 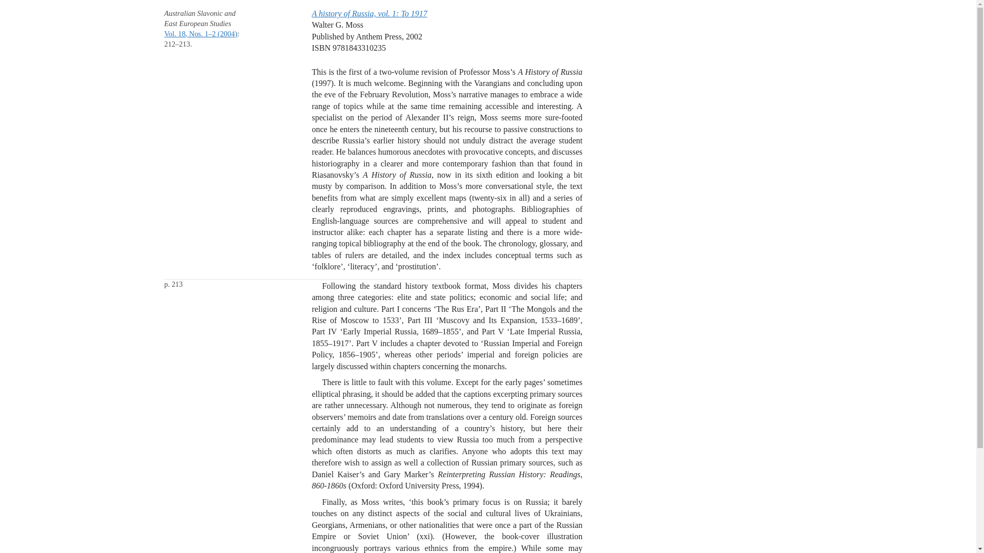 What do you see at coordinates (369, 13) in the screenshot?
I see `A history of Russia, vol. 1: To 1917` at bounding box center [369, 13].